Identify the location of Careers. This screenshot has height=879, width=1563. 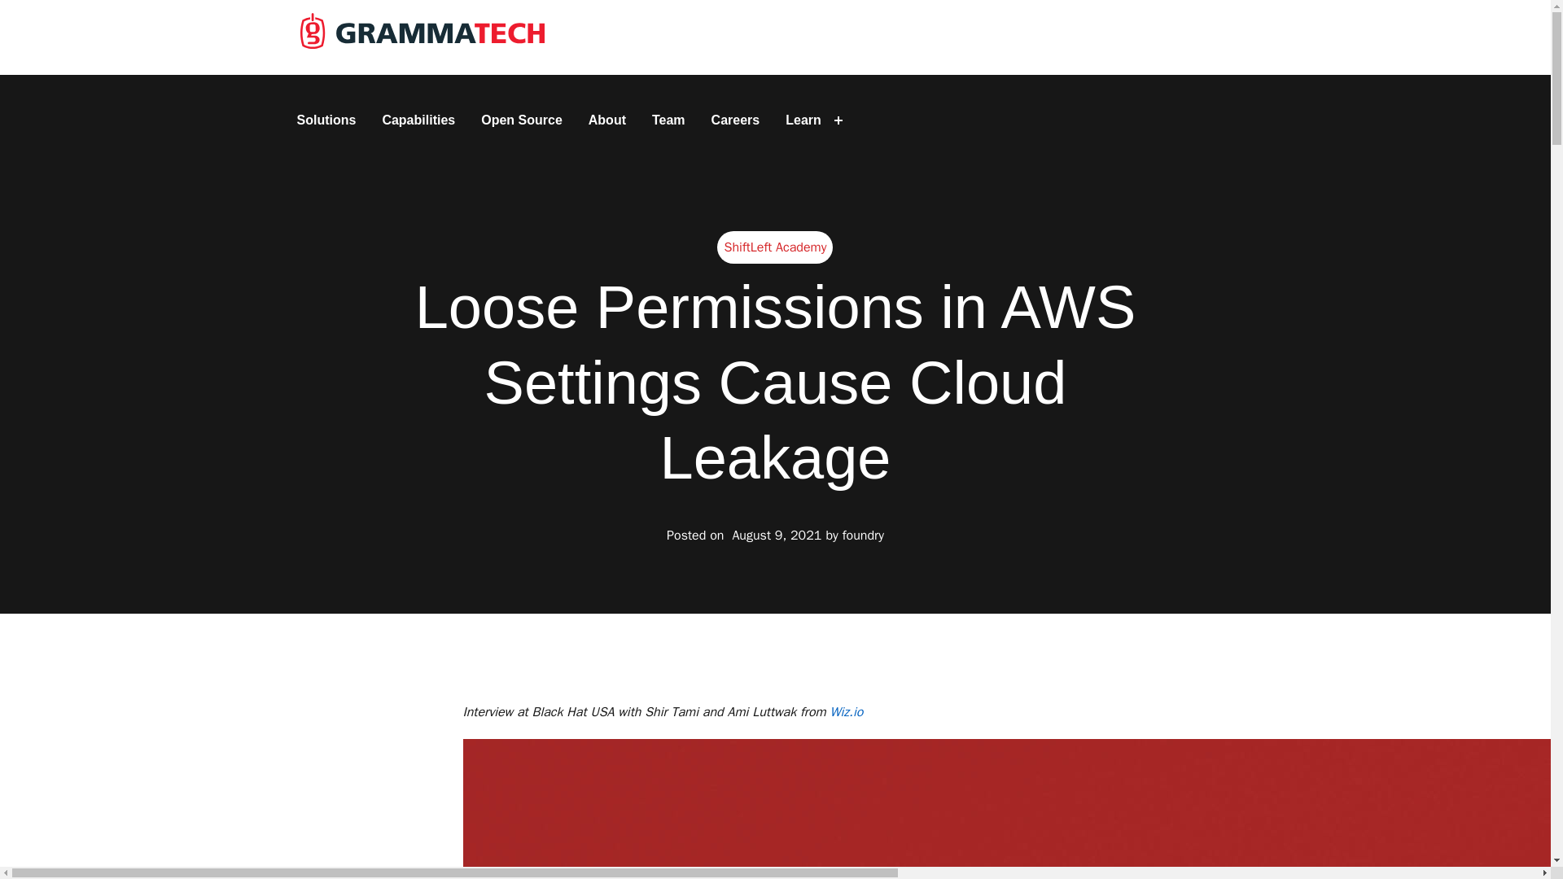
(736, 120).